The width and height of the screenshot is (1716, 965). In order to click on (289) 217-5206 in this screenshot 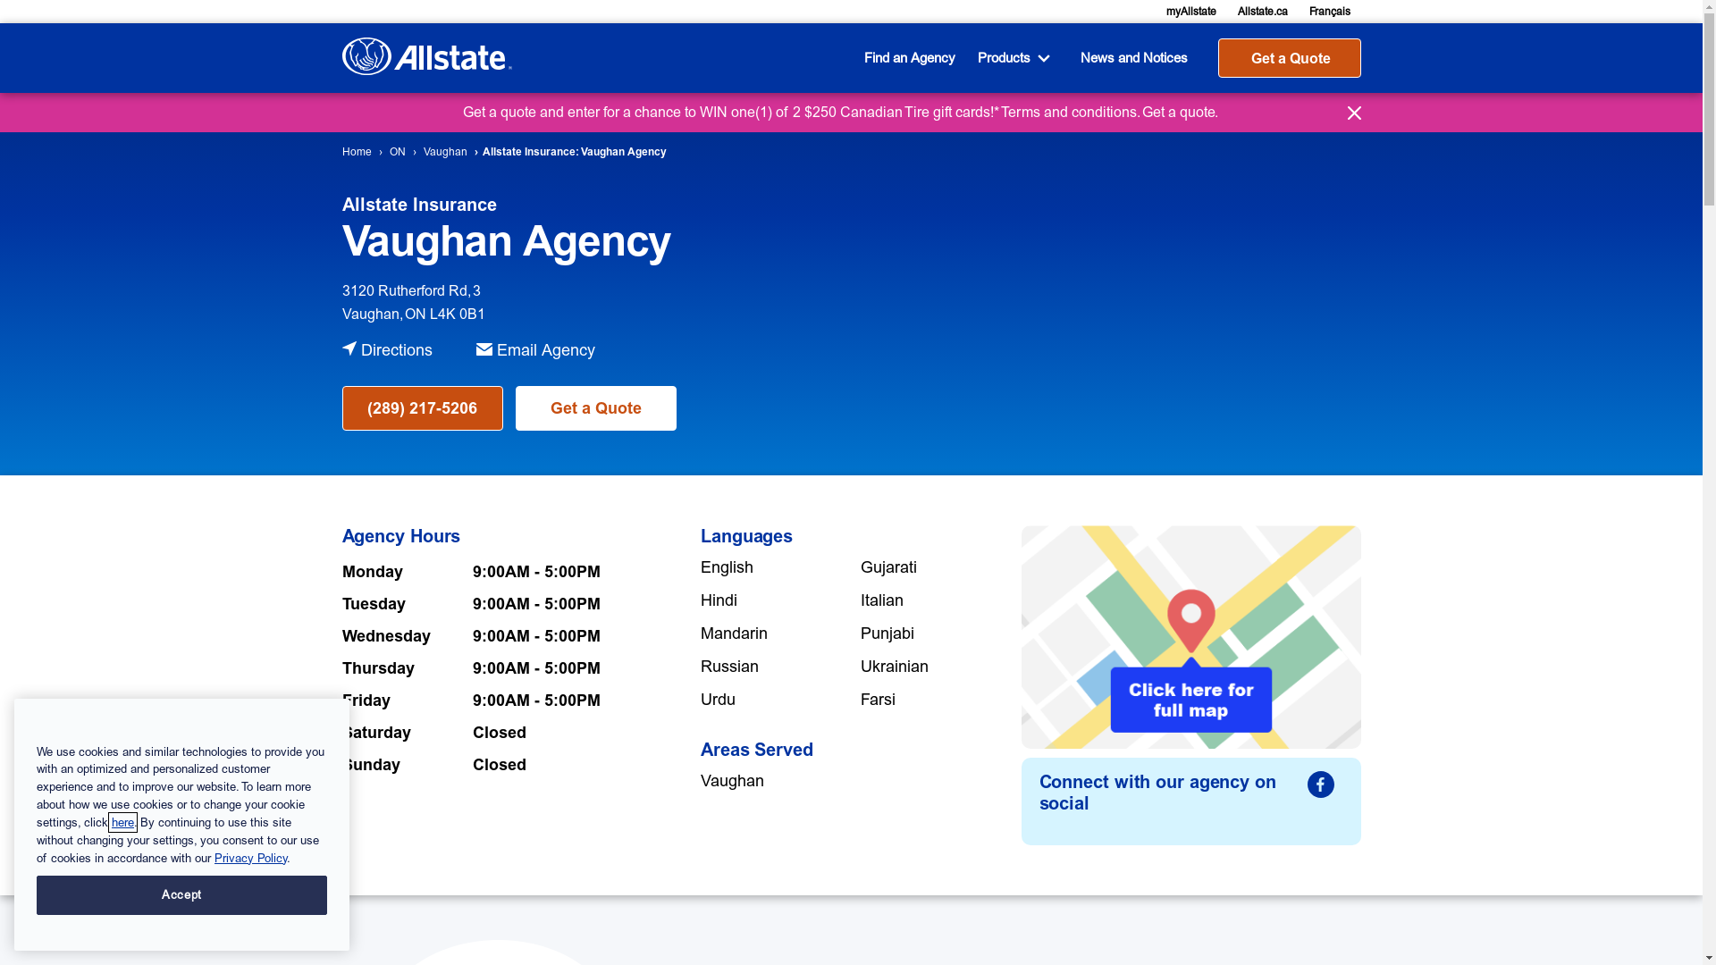, I will do `click(422, 408)`.